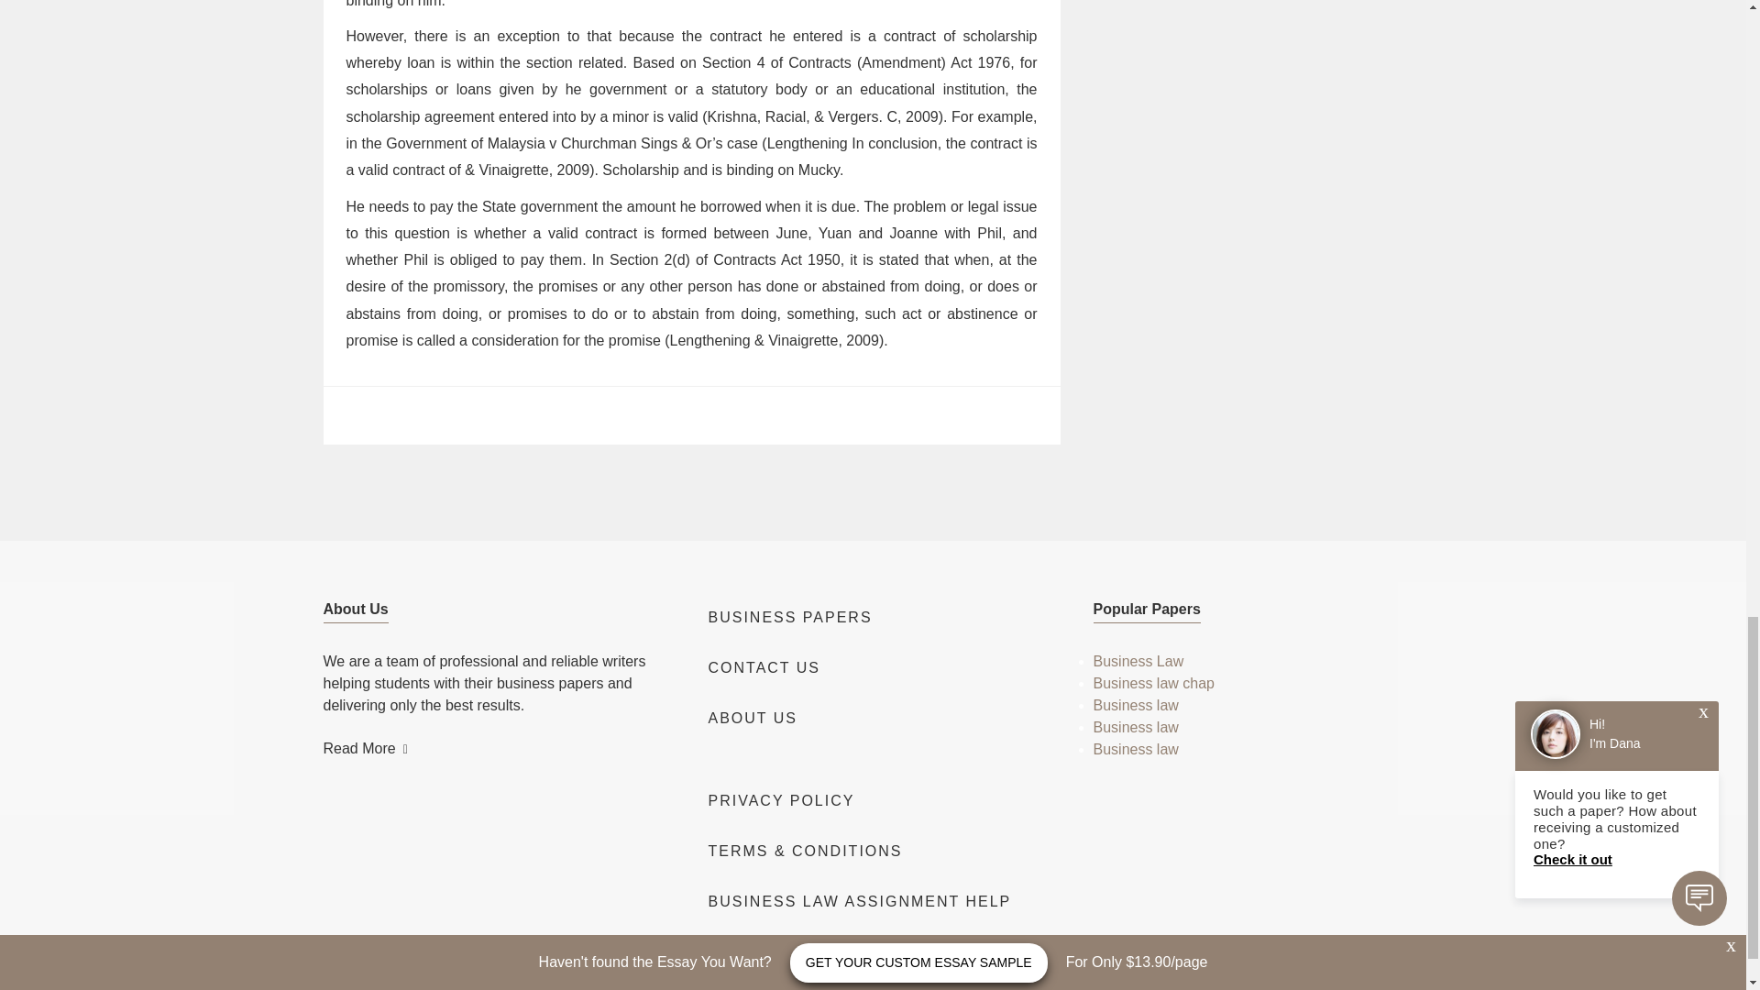 Image resolution: width=1760 pixels, height=990 pixels. I want to click on Business law, so click(1135, 705).